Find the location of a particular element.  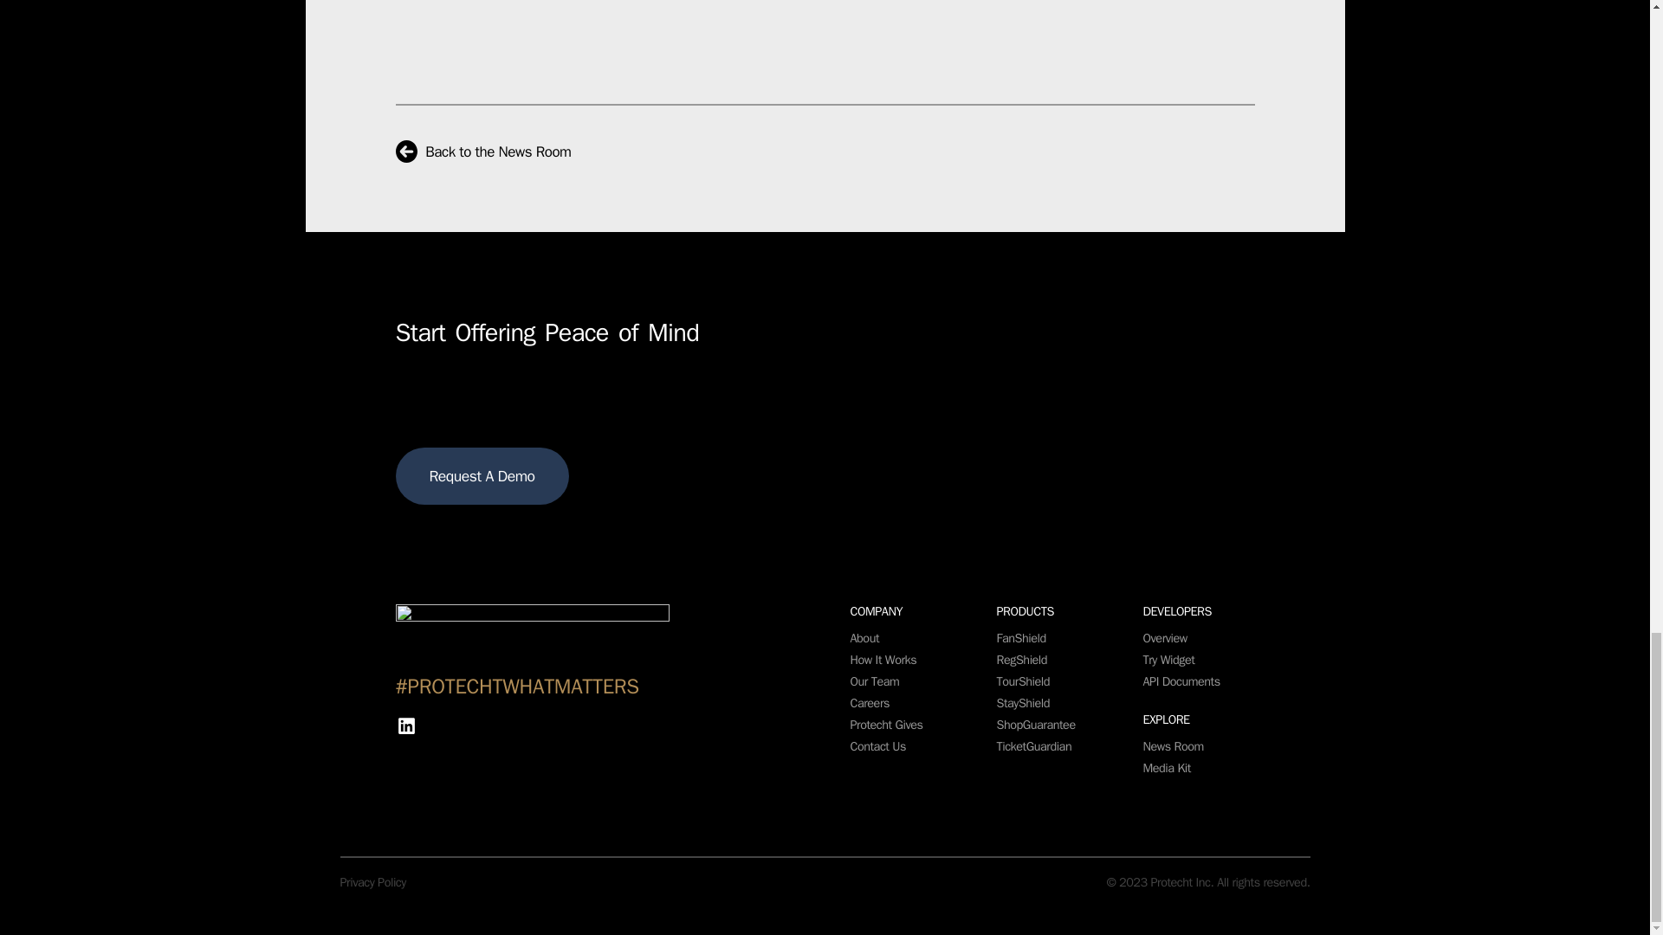

About is located at coordinates (864, 637).